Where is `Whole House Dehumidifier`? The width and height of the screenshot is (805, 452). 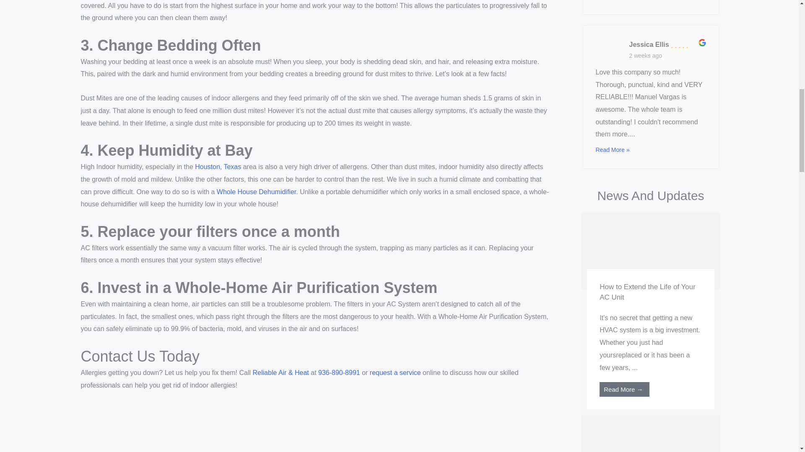 Whole House Dehumidifier is located at coordinates (256, 192).